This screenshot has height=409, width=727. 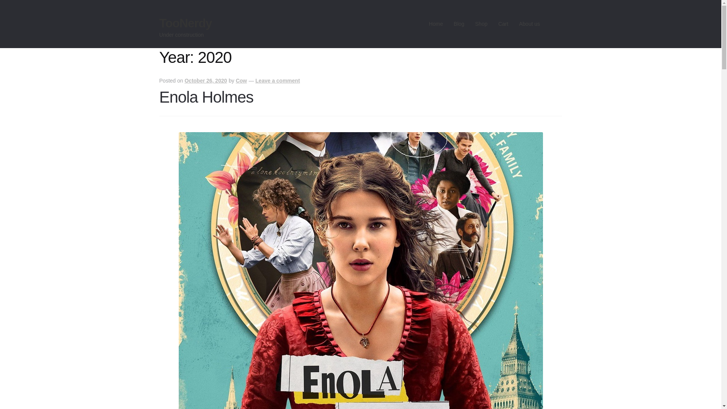 What do you see at coordinates (459, 24) in the screenshot?
I see `Blog` at bounding box center [459, 24].